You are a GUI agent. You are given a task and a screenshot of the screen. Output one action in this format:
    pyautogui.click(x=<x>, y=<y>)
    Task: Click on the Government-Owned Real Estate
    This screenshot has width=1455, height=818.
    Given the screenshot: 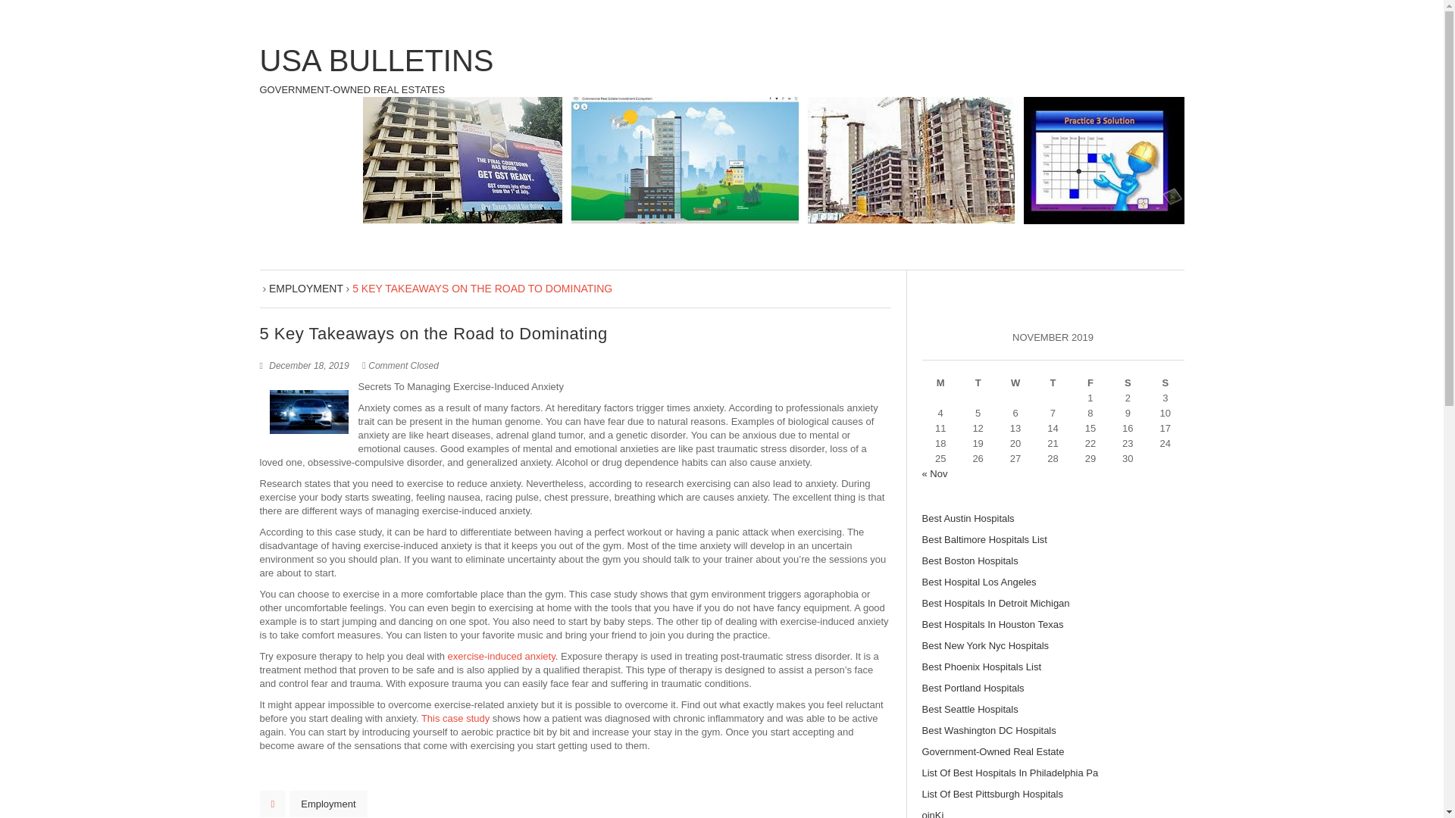 What is the action you would take?
    pyautogui.click(x=992, y=751)
    